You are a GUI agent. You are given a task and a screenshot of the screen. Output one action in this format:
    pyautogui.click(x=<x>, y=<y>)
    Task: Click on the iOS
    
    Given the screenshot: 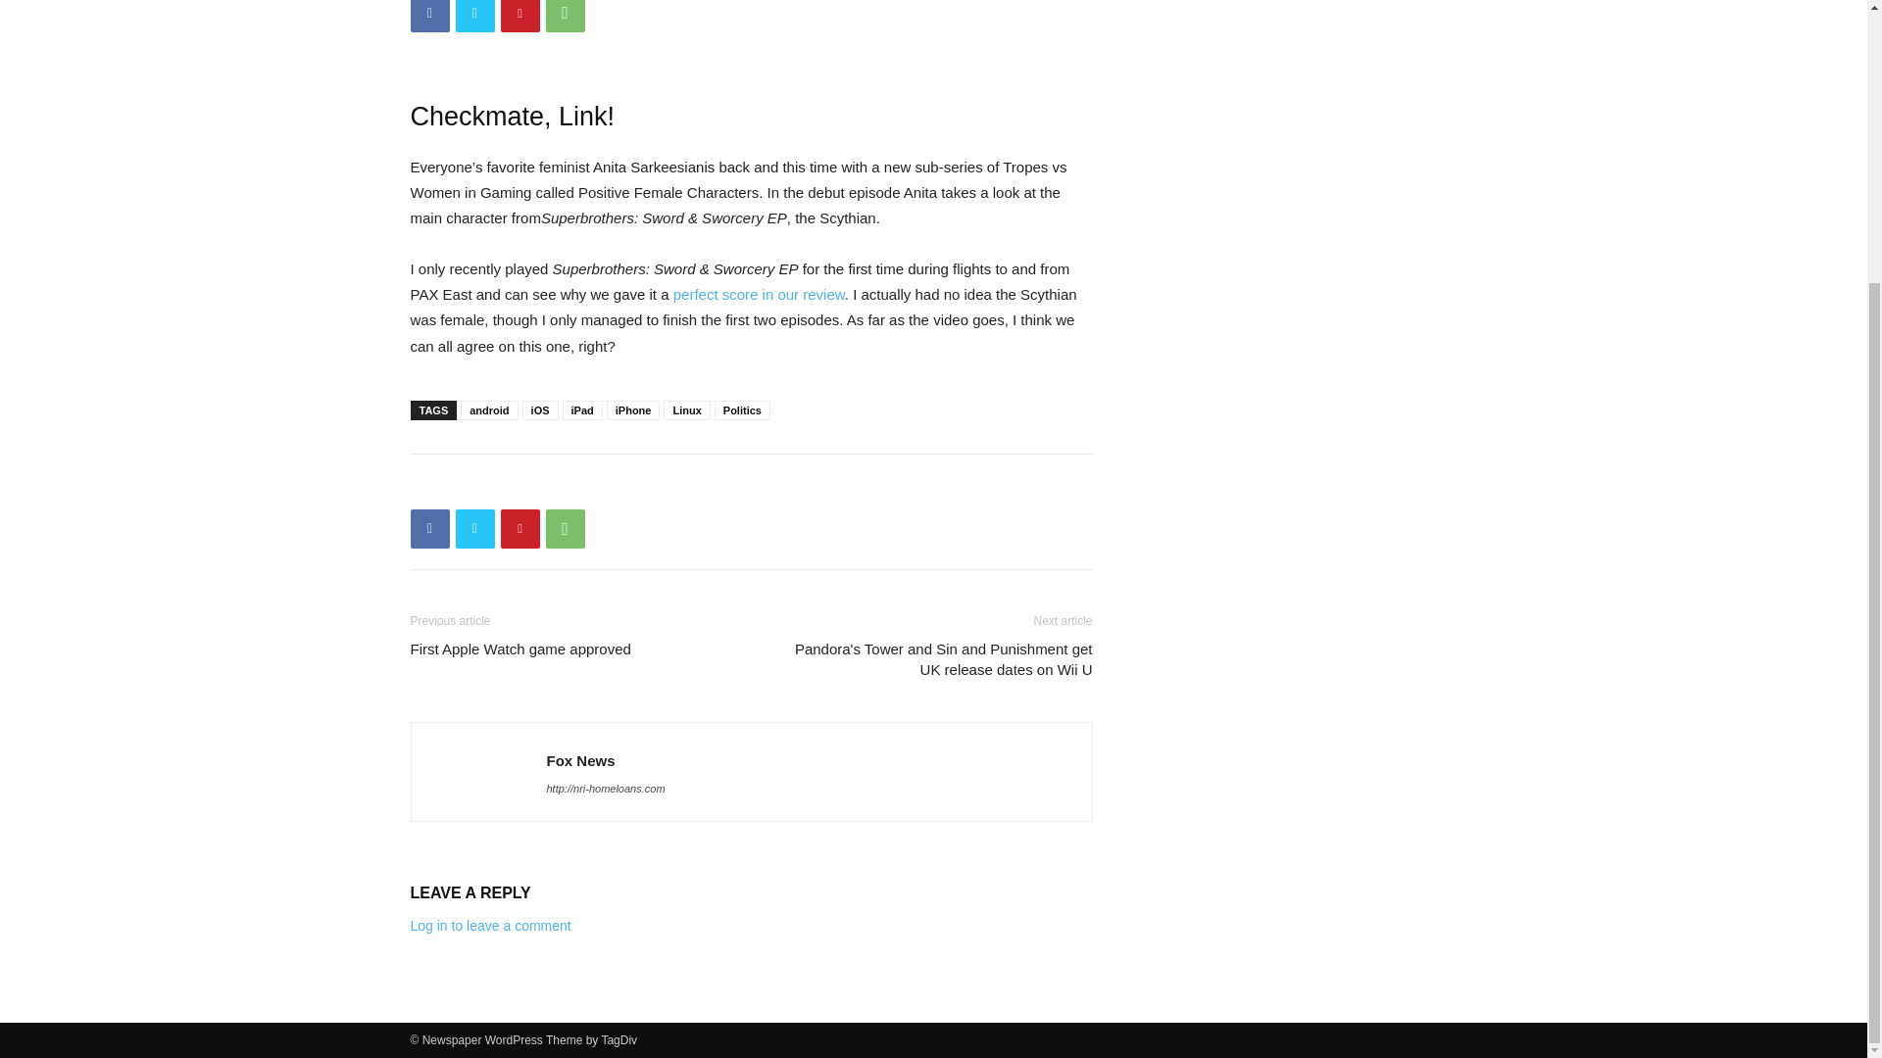 What is the action you would take?
    pyautogui.click(x=541, y=409)
    